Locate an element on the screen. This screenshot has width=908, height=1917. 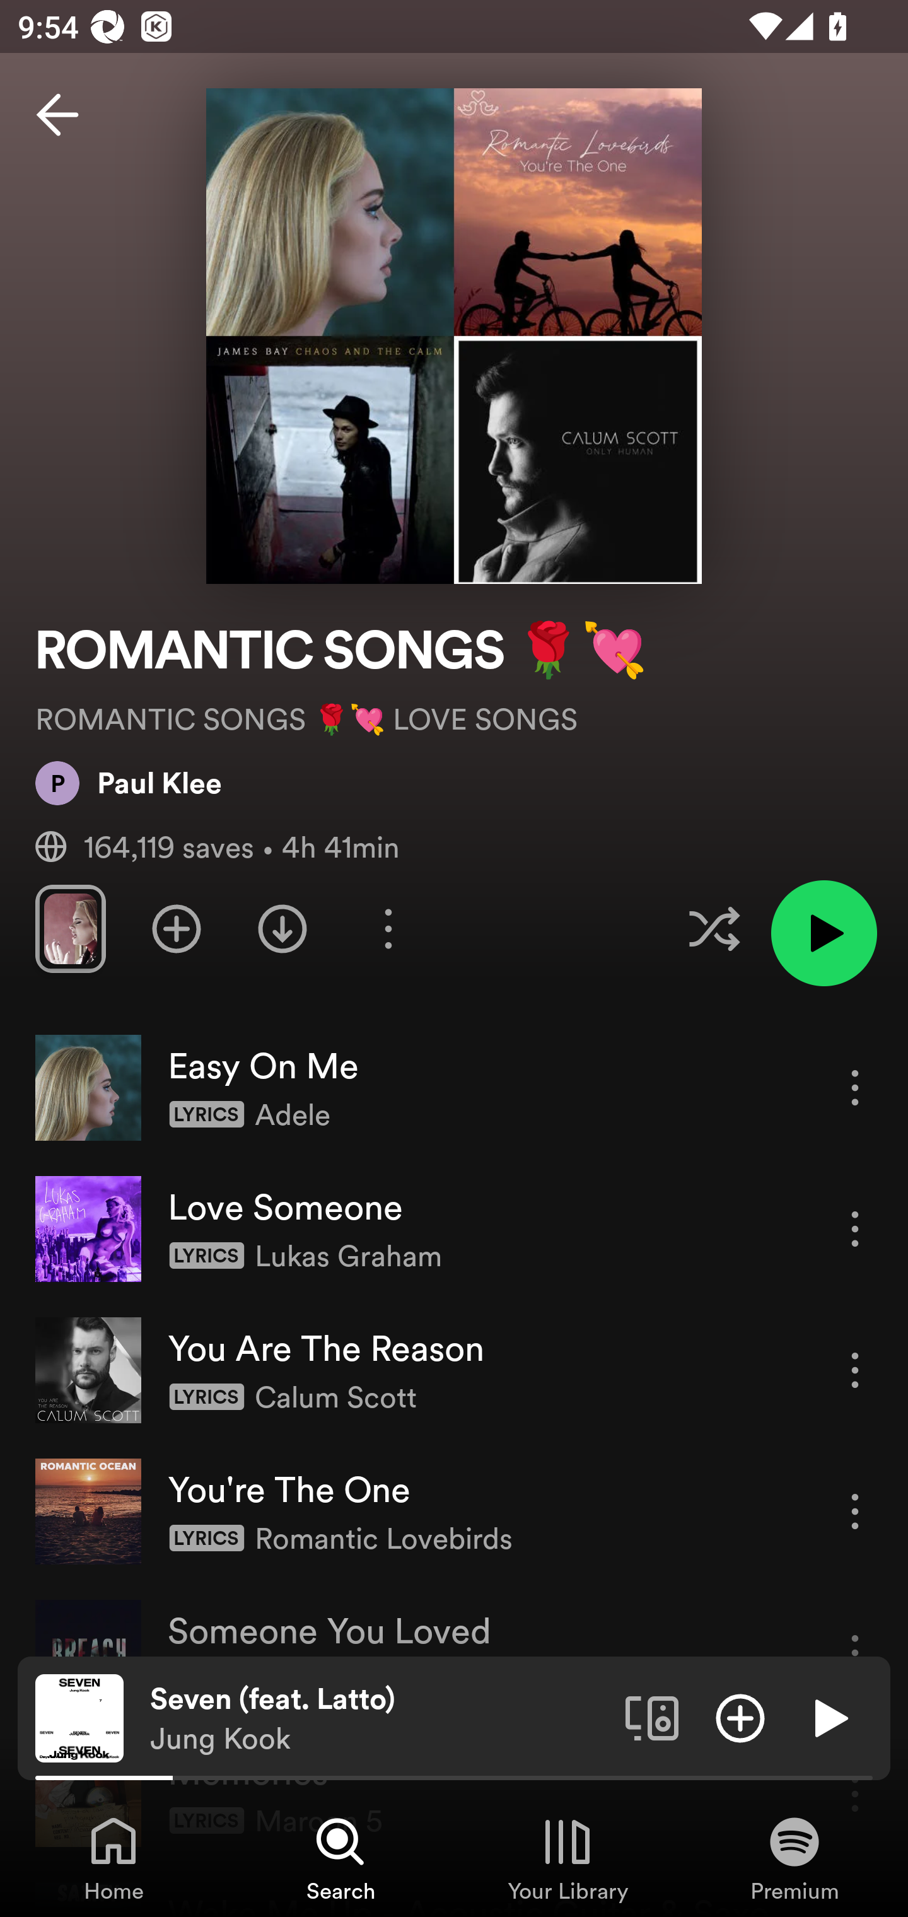
Play playlist is located at coordinates (824, 933).